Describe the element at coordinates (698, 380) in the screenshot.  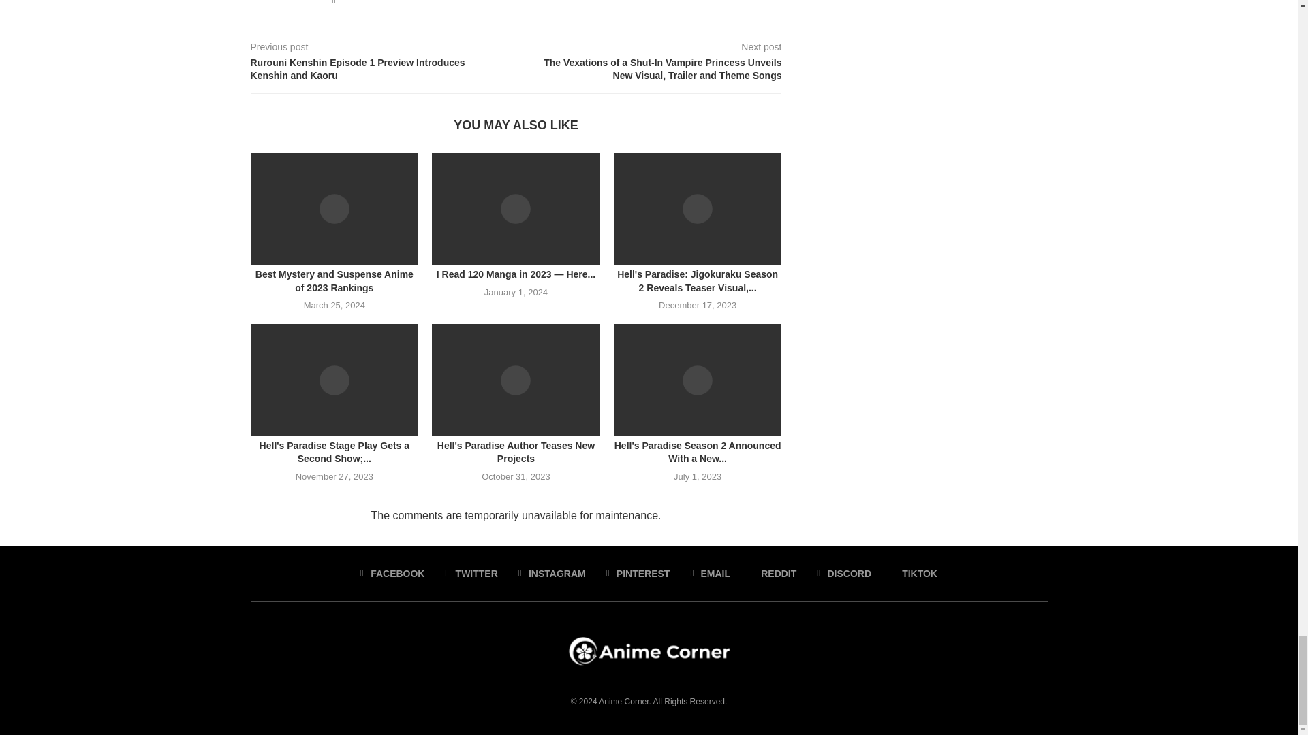
I see `Hell's Paradise Season 2 Announced With a New Trailer` at that location.